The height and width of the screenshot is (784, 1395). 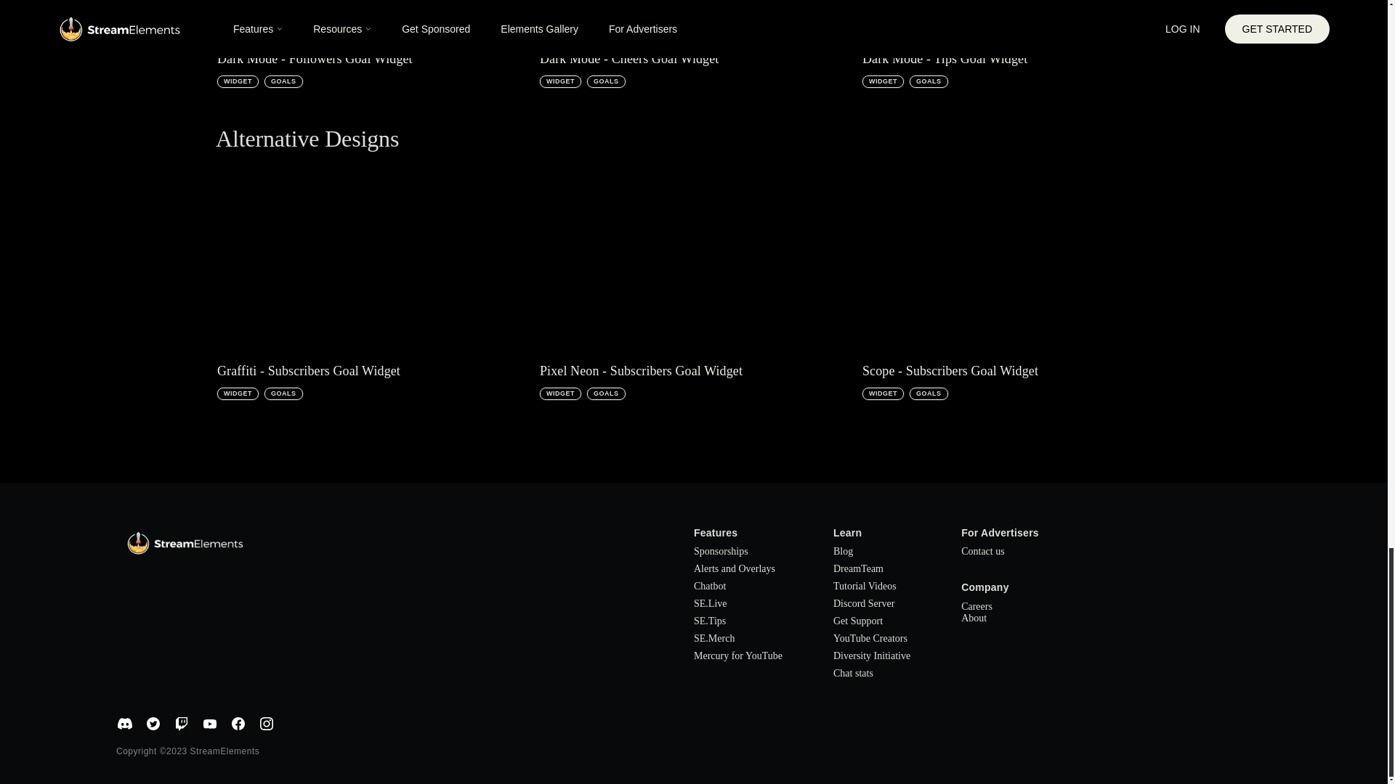 What do you see at coordinates (561, 81) in the screenshot?
I see `WIDGET` at bounding box center [561, 81].